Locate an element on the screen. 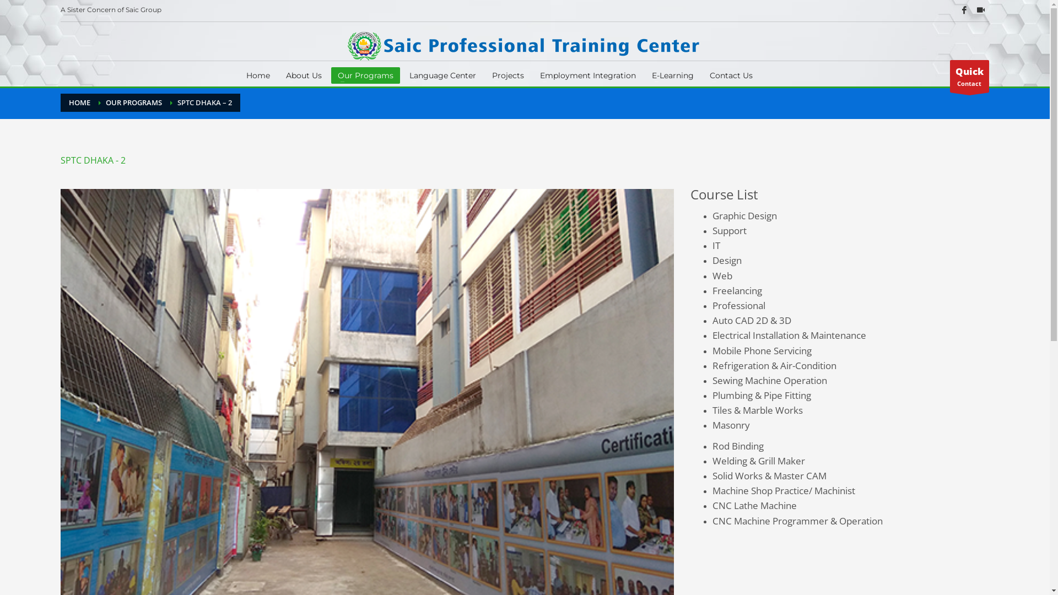 The image size is (1058, 595). Quick
Contact is located at coordinates (970, 76).